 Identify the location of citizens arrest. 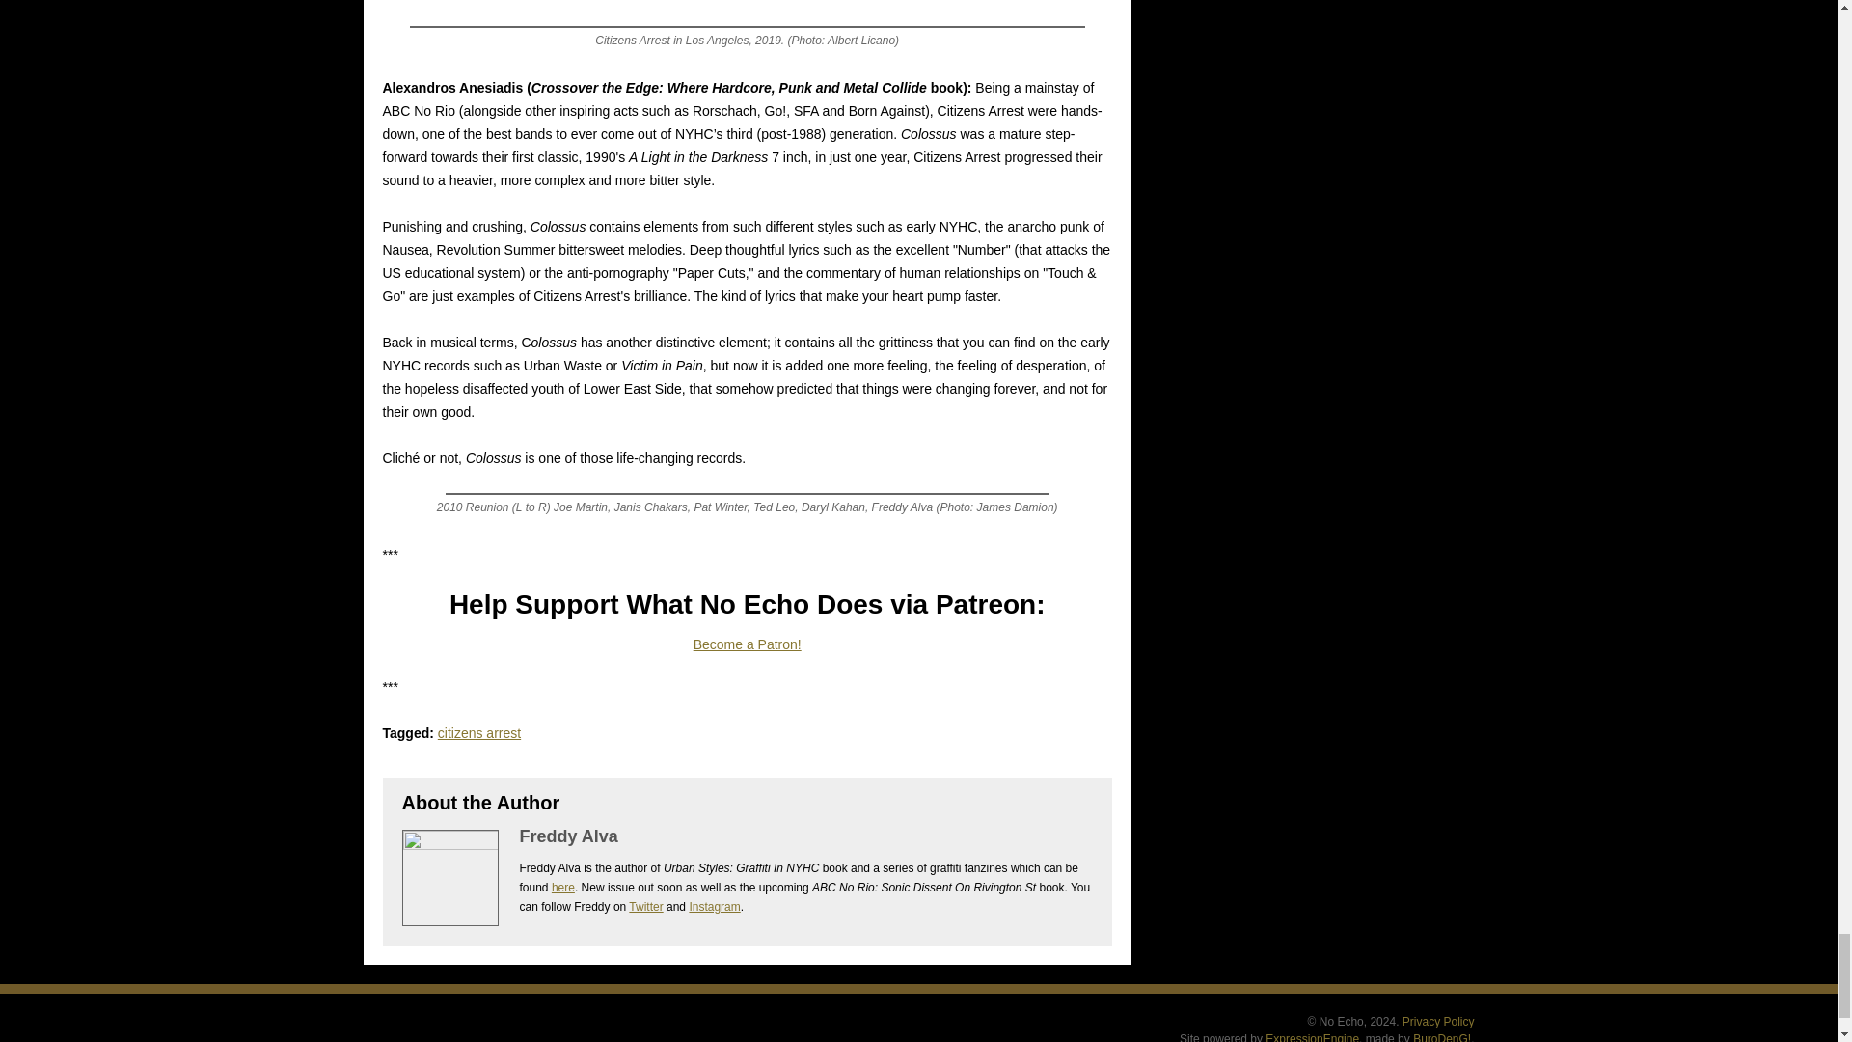
(478, 732).